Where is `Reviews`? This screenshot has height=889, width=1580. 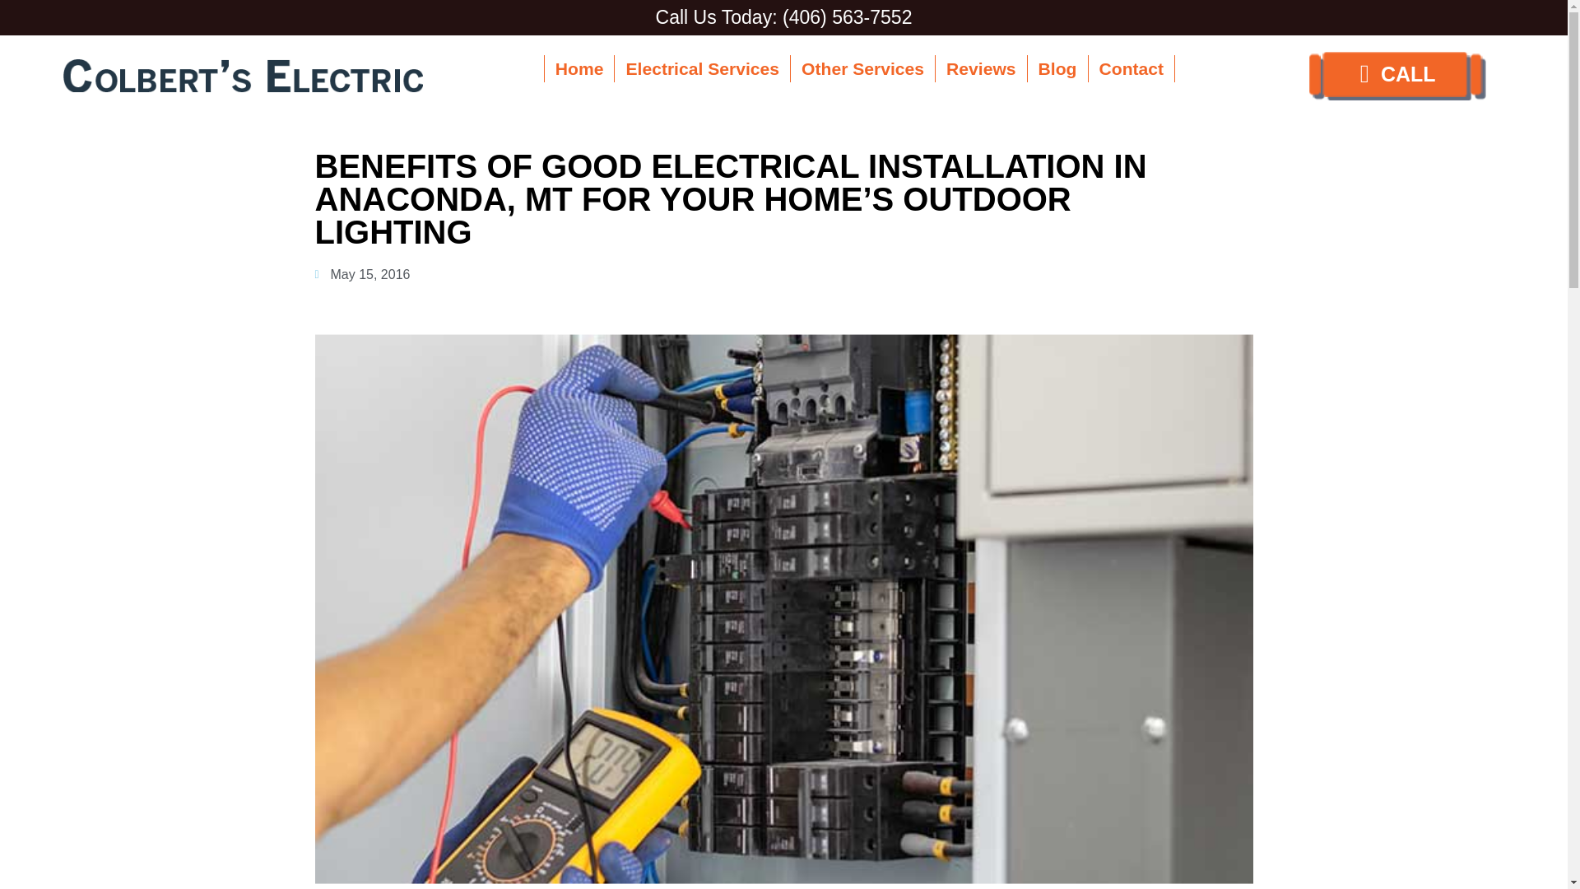
Reviews is located at coordinates (981, 69).